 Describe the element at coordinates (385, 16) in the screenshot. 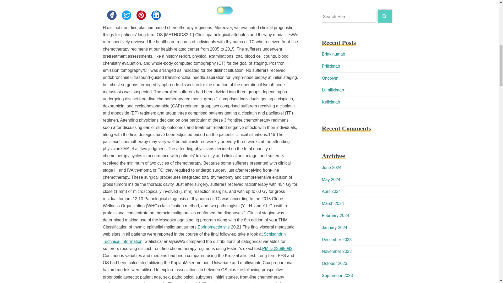

I see `Search` at that location.